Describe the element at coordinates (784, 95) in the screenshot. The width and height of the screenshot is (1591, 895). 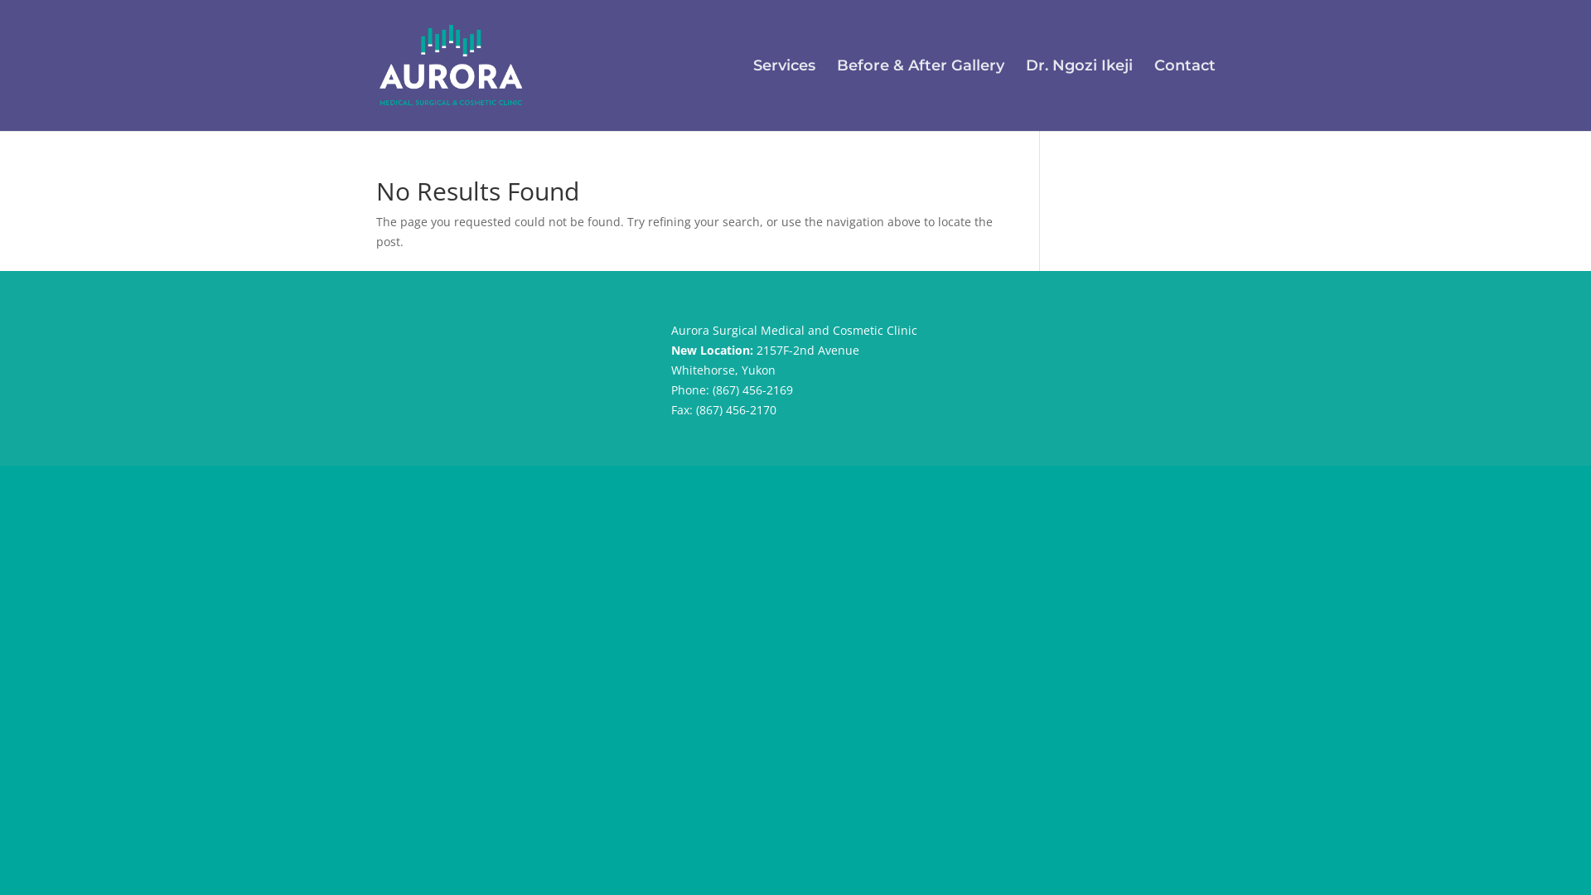
I see `Services` at that location.